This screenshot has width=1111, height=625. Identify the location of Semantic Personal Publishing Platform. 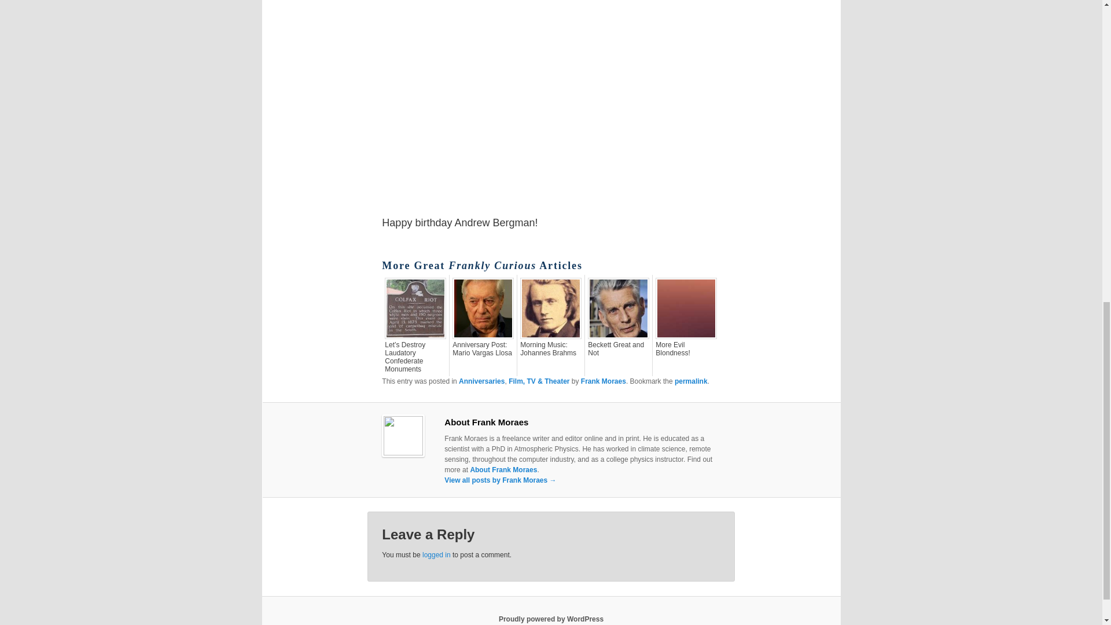
(551, 619).